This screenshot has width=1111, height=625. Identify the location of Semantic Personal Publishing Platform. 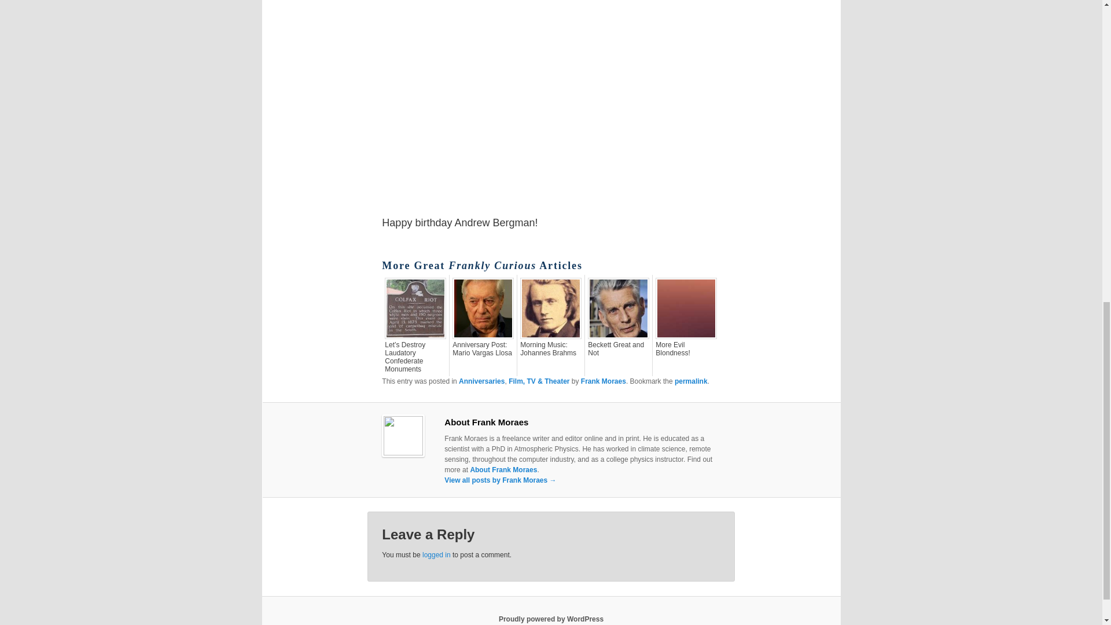
(551, 619).